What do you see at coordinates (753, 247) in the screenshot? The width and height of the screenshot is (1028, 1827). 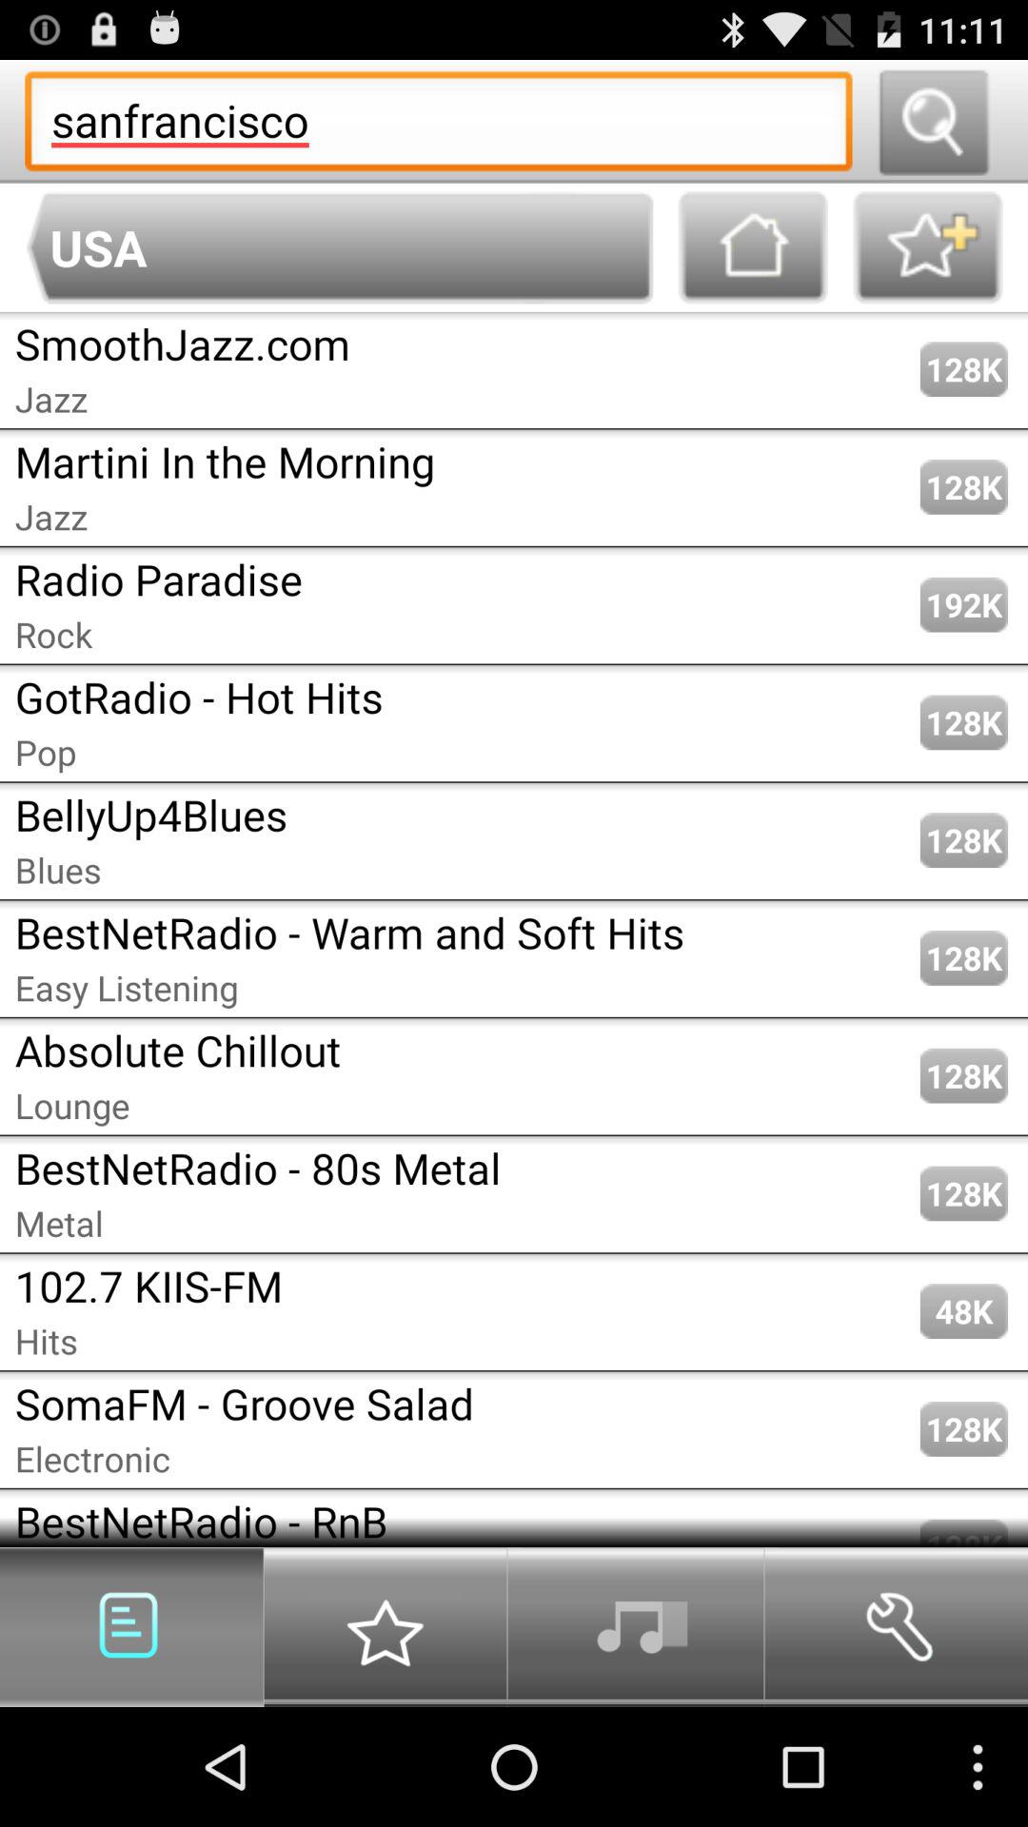 I see `home button` at bounding box center [753, 247].